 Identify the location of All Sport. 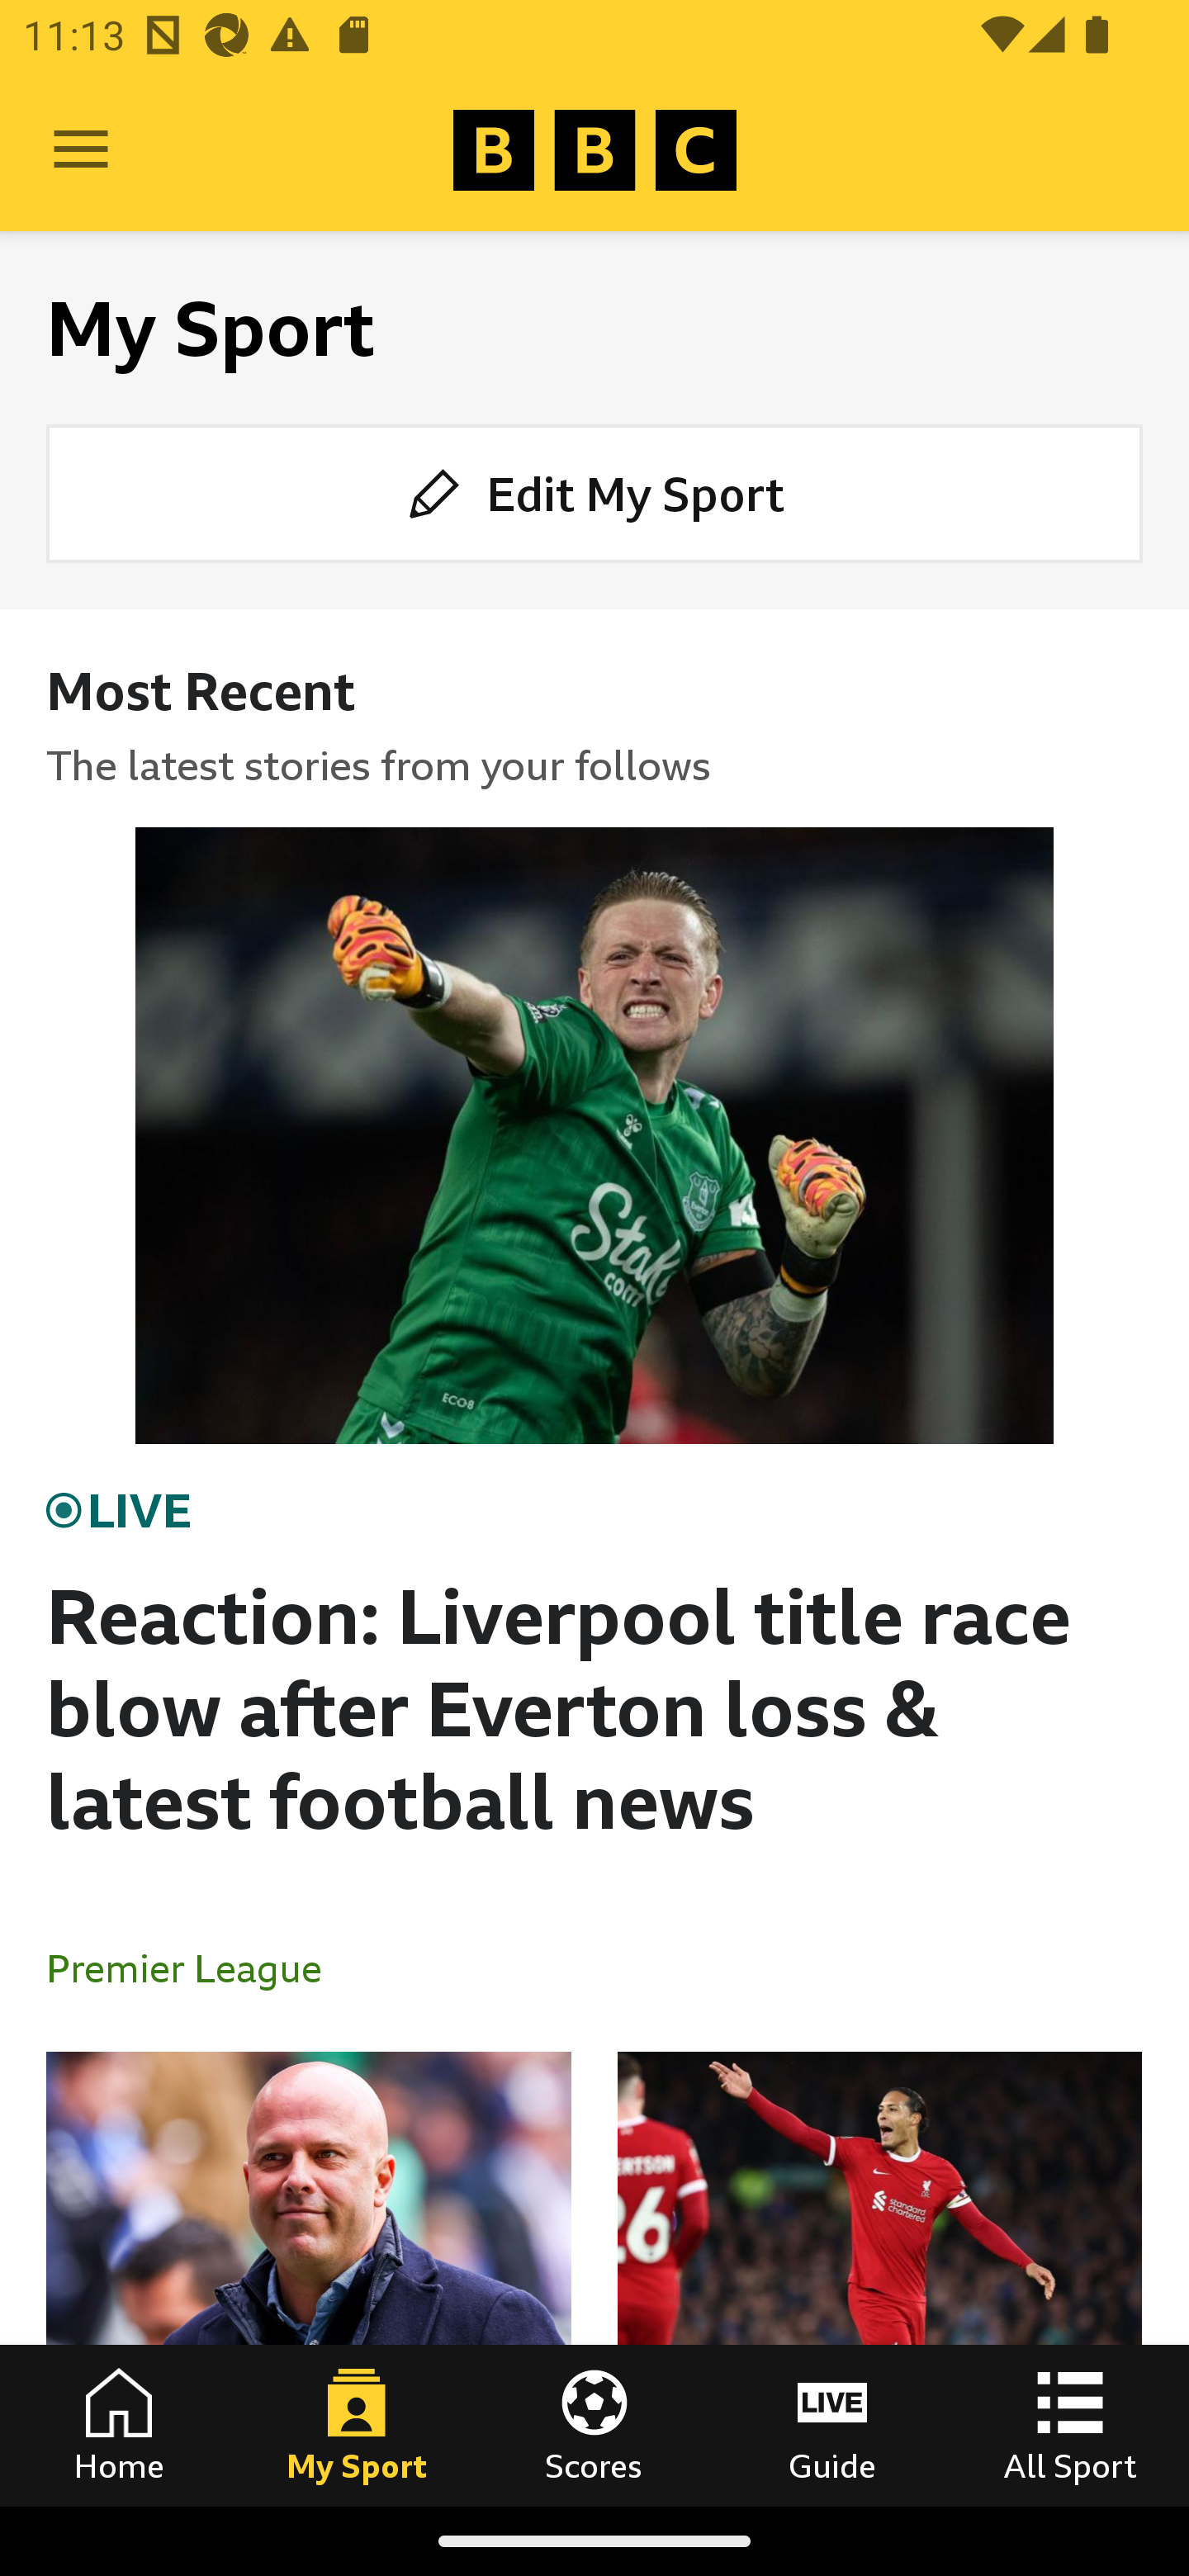
(1070, 2425).